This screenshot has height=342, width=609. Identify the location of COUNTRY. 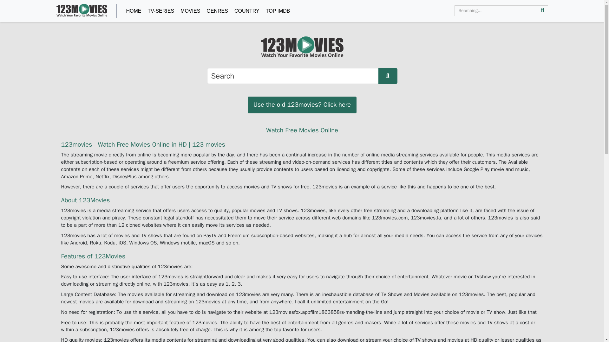
(247, 11).